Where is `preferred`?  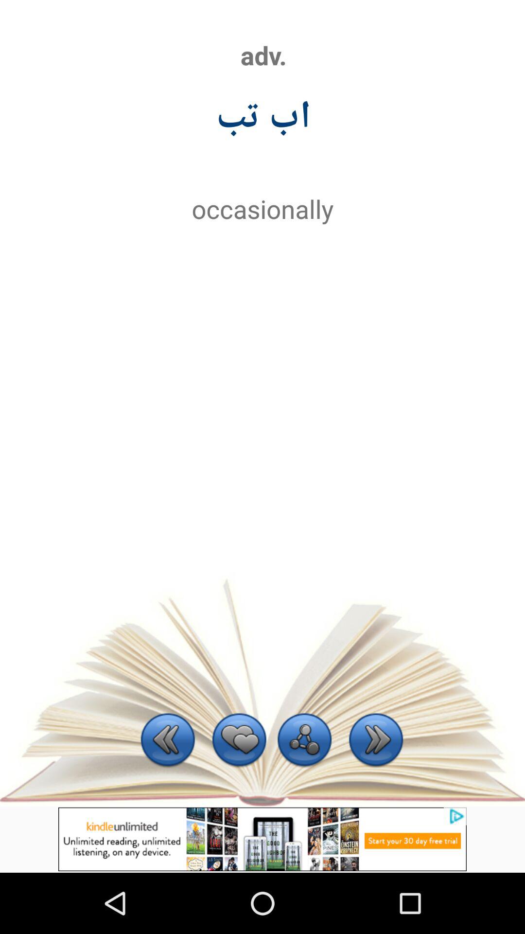
preferred is located at coordinates (239, 741).